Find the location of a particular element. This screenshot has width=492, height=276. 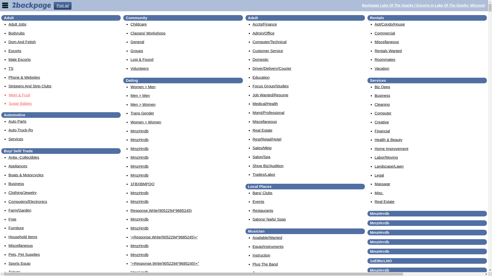

Sales/Mktg is located at coordinates (262, 148).